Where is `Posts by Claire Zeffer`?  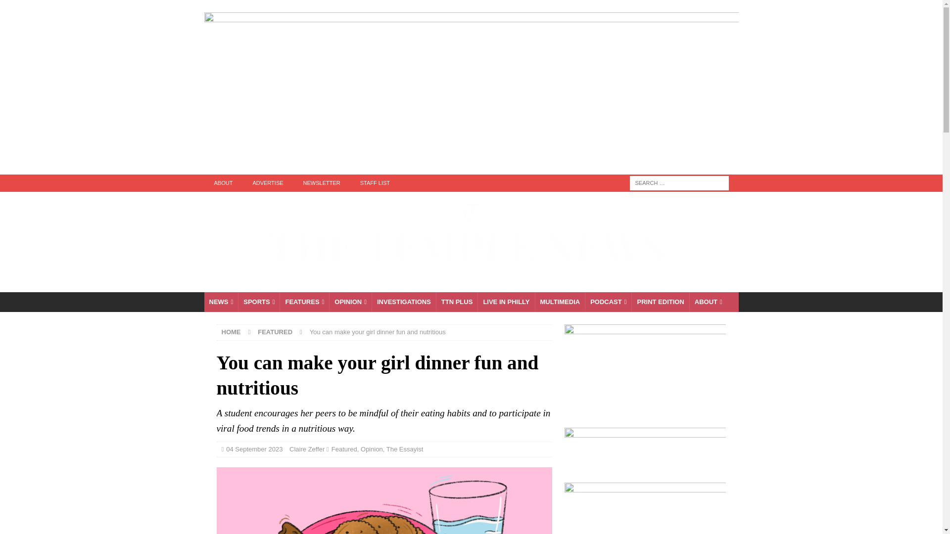
Posts by Claire Zeffer is located at coordinates (307, 448).